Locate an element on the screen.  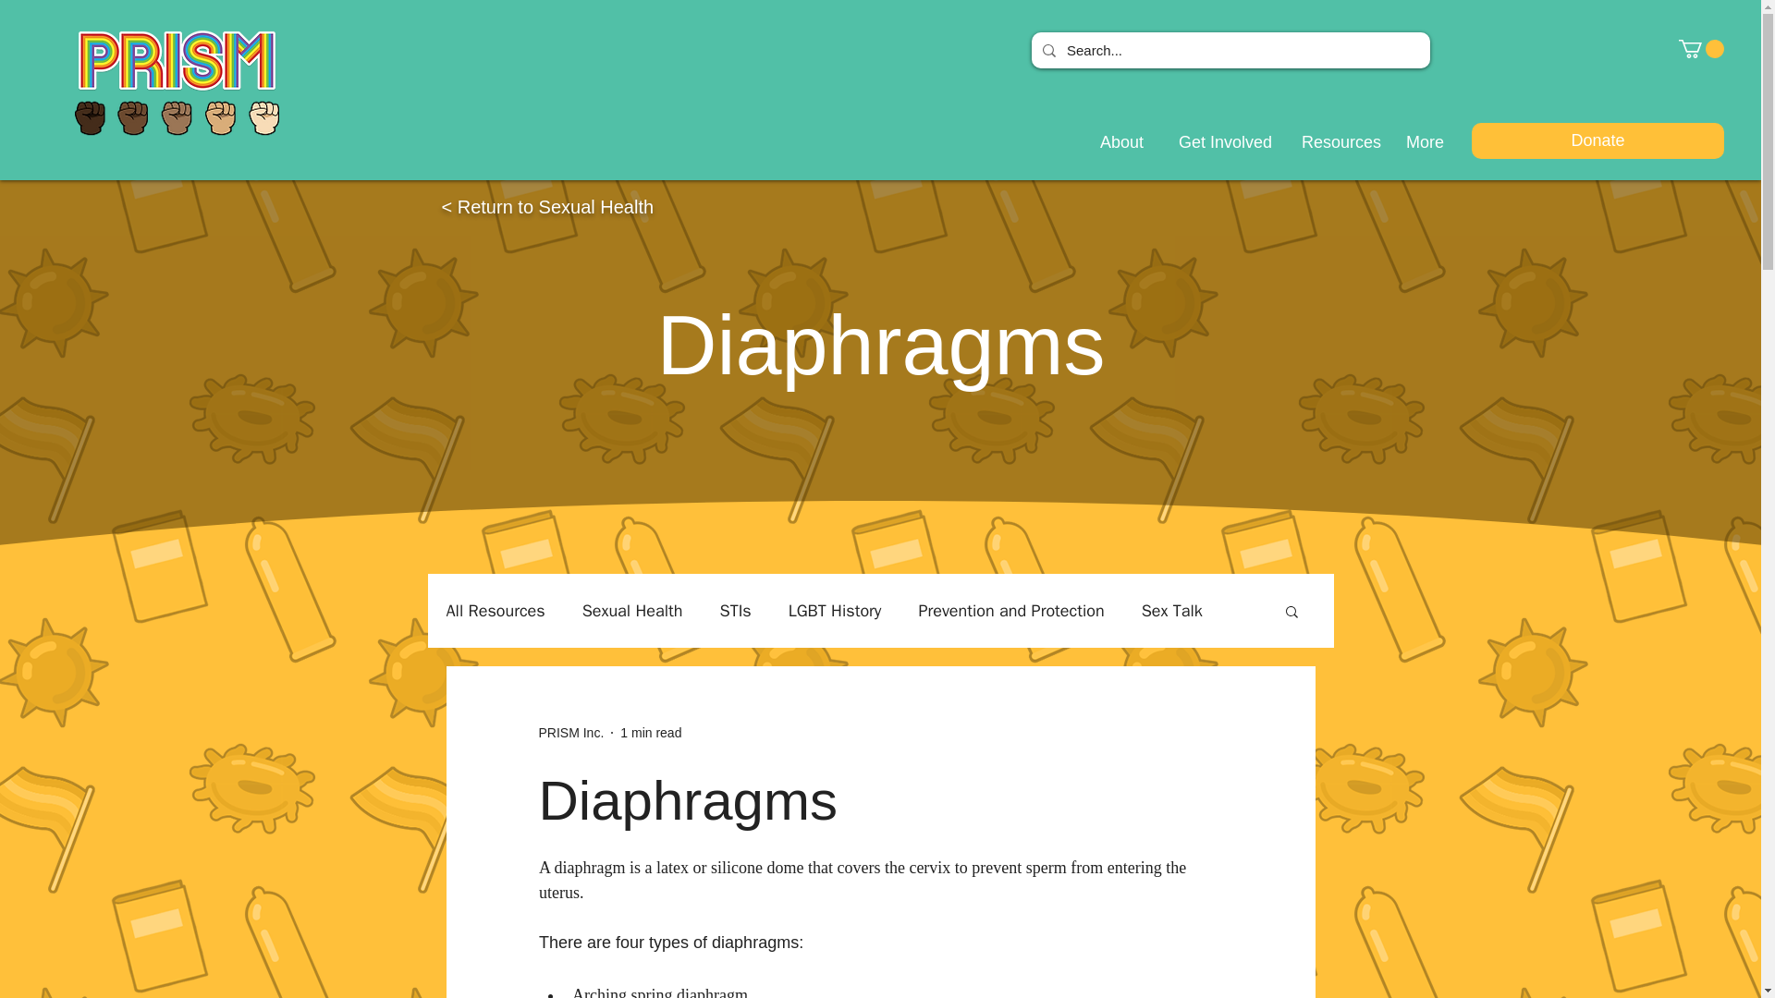
Donate is located at coordinates (1597, 140).